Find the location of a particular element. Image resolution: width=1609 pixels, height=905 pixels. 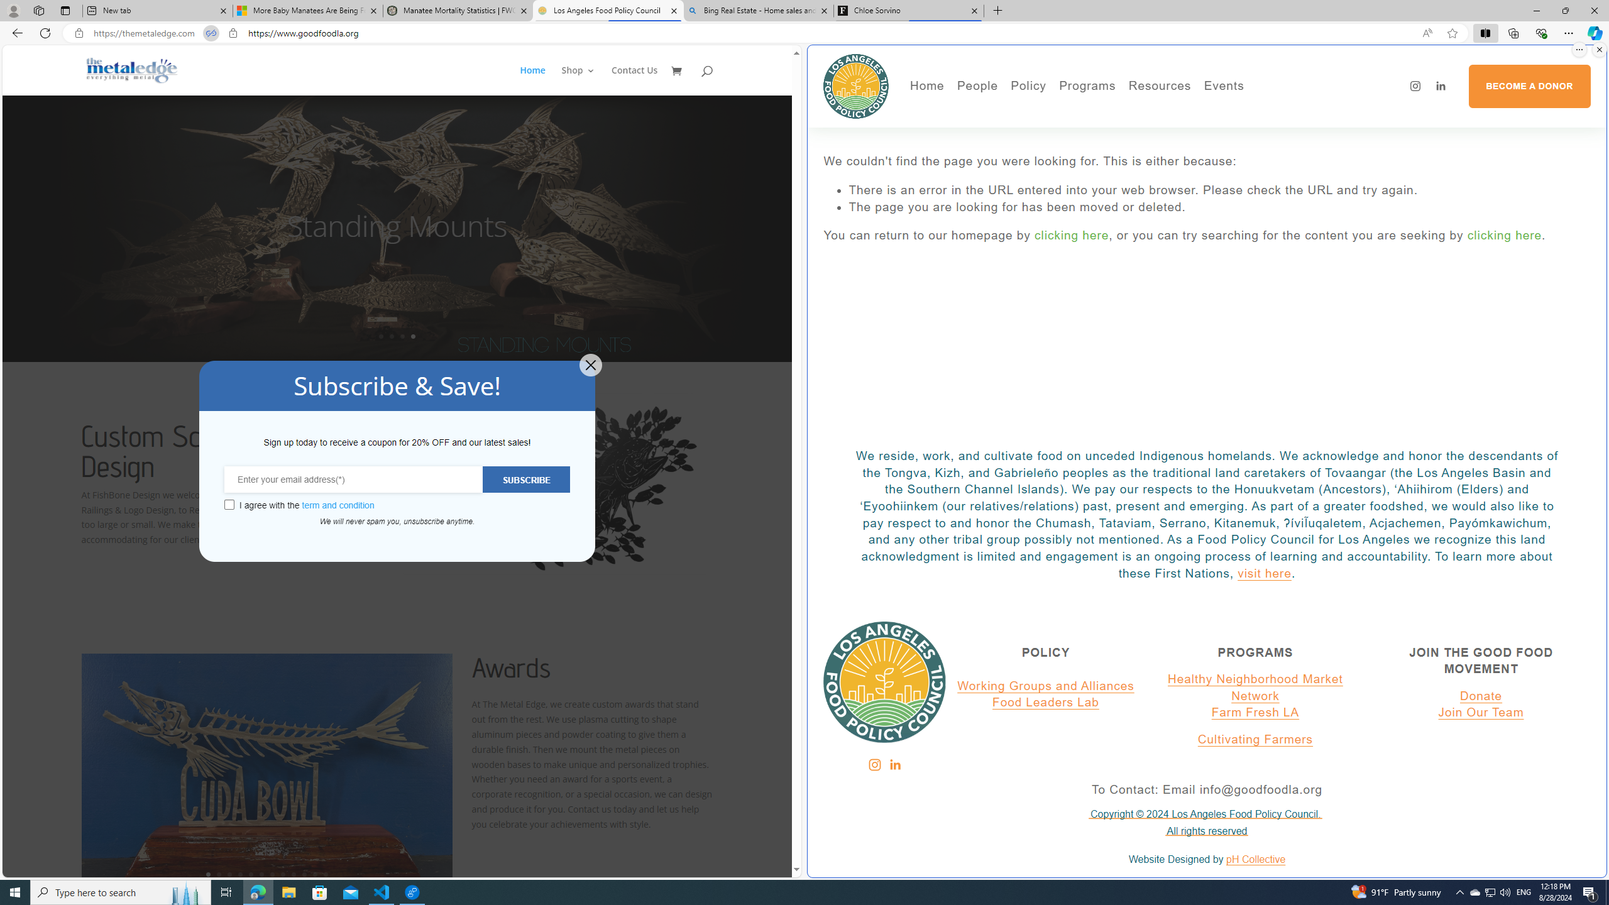

11 is located at coordinates (316, 874).